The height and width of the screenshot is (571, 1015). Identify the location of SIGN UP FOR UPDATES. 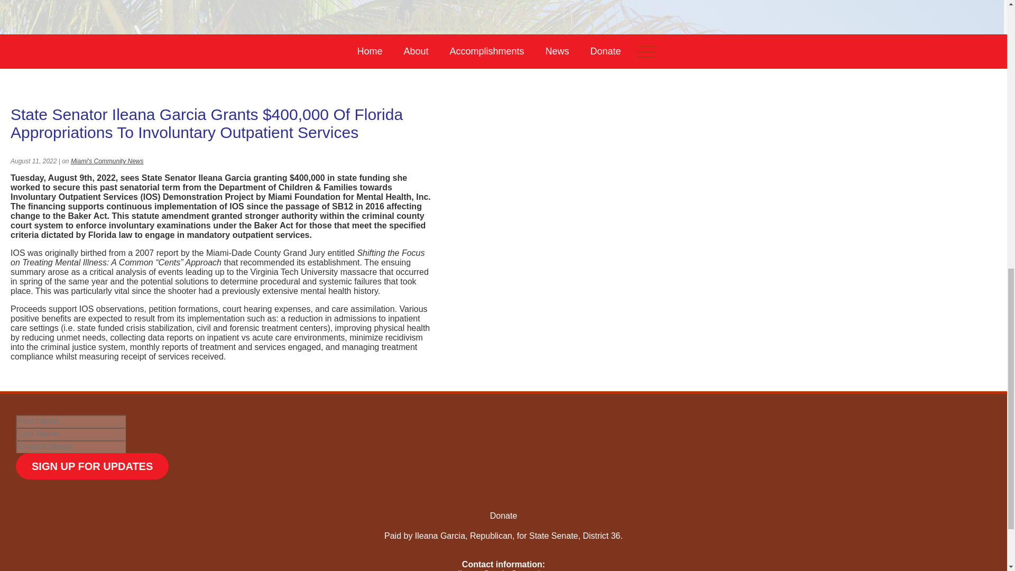
(92, 466).